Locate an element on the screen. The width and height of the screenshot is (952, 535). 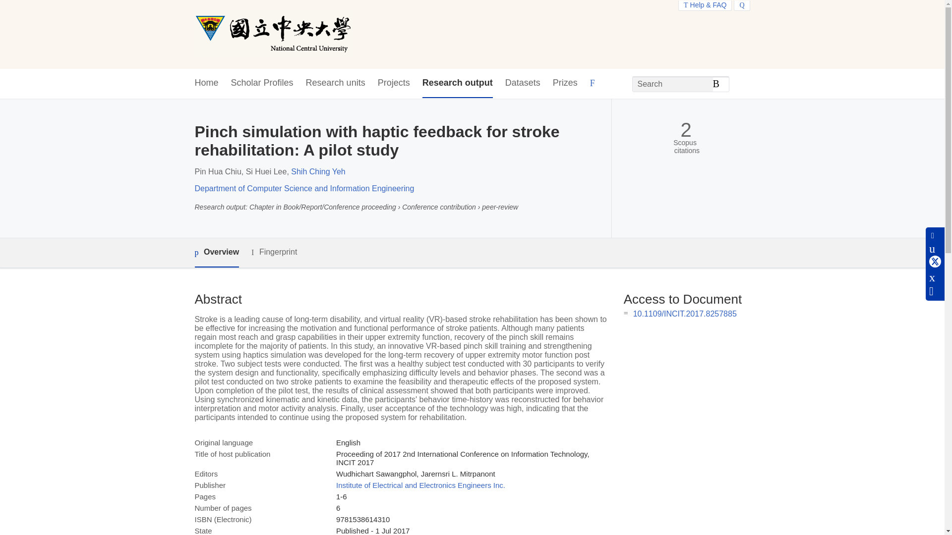
Department of Computer Science and Information Engineering is located at coordinates (304, 188).